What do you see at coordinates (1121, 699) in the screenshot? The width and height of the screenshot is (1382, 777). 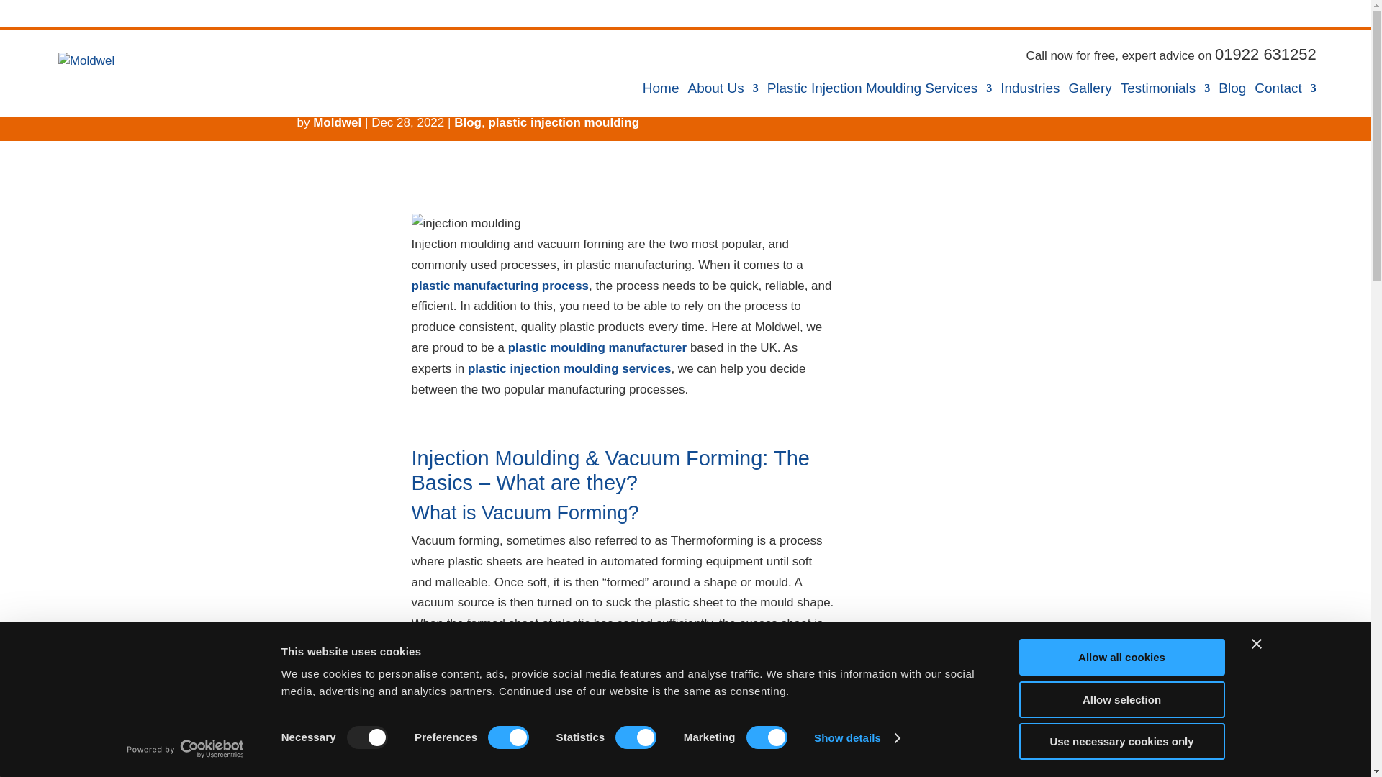 I see `Allow selection` at bounding box center [1121, 699].